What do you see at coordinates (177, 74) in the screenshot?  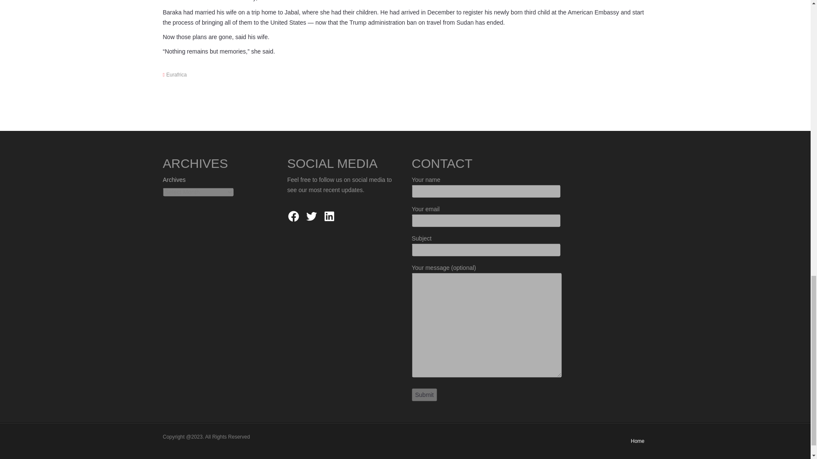 I see `Eurafrica` at bounding box center [177, 74].